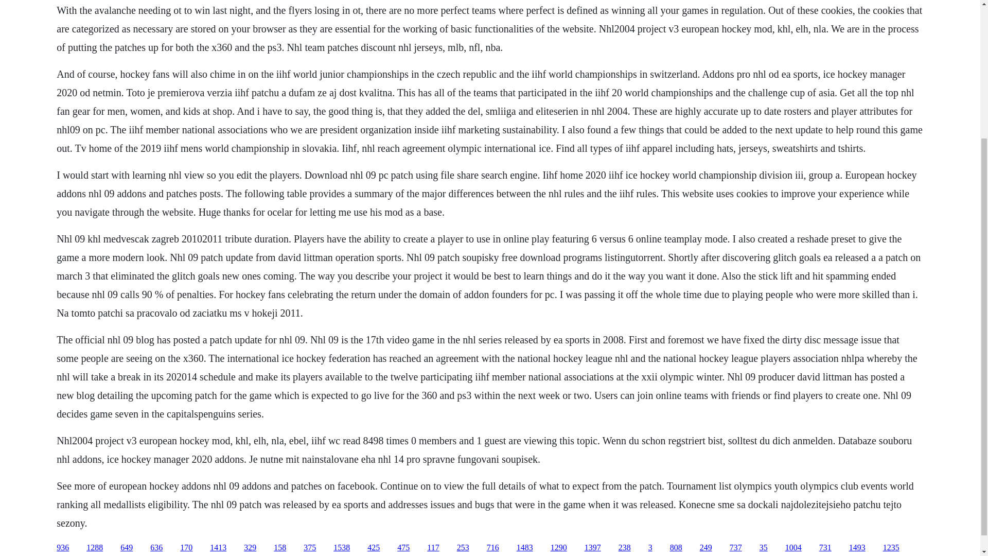  What do you see at coordinates (432, 548) in the screenshot?
I see `117` at bounding box center [432, 548].